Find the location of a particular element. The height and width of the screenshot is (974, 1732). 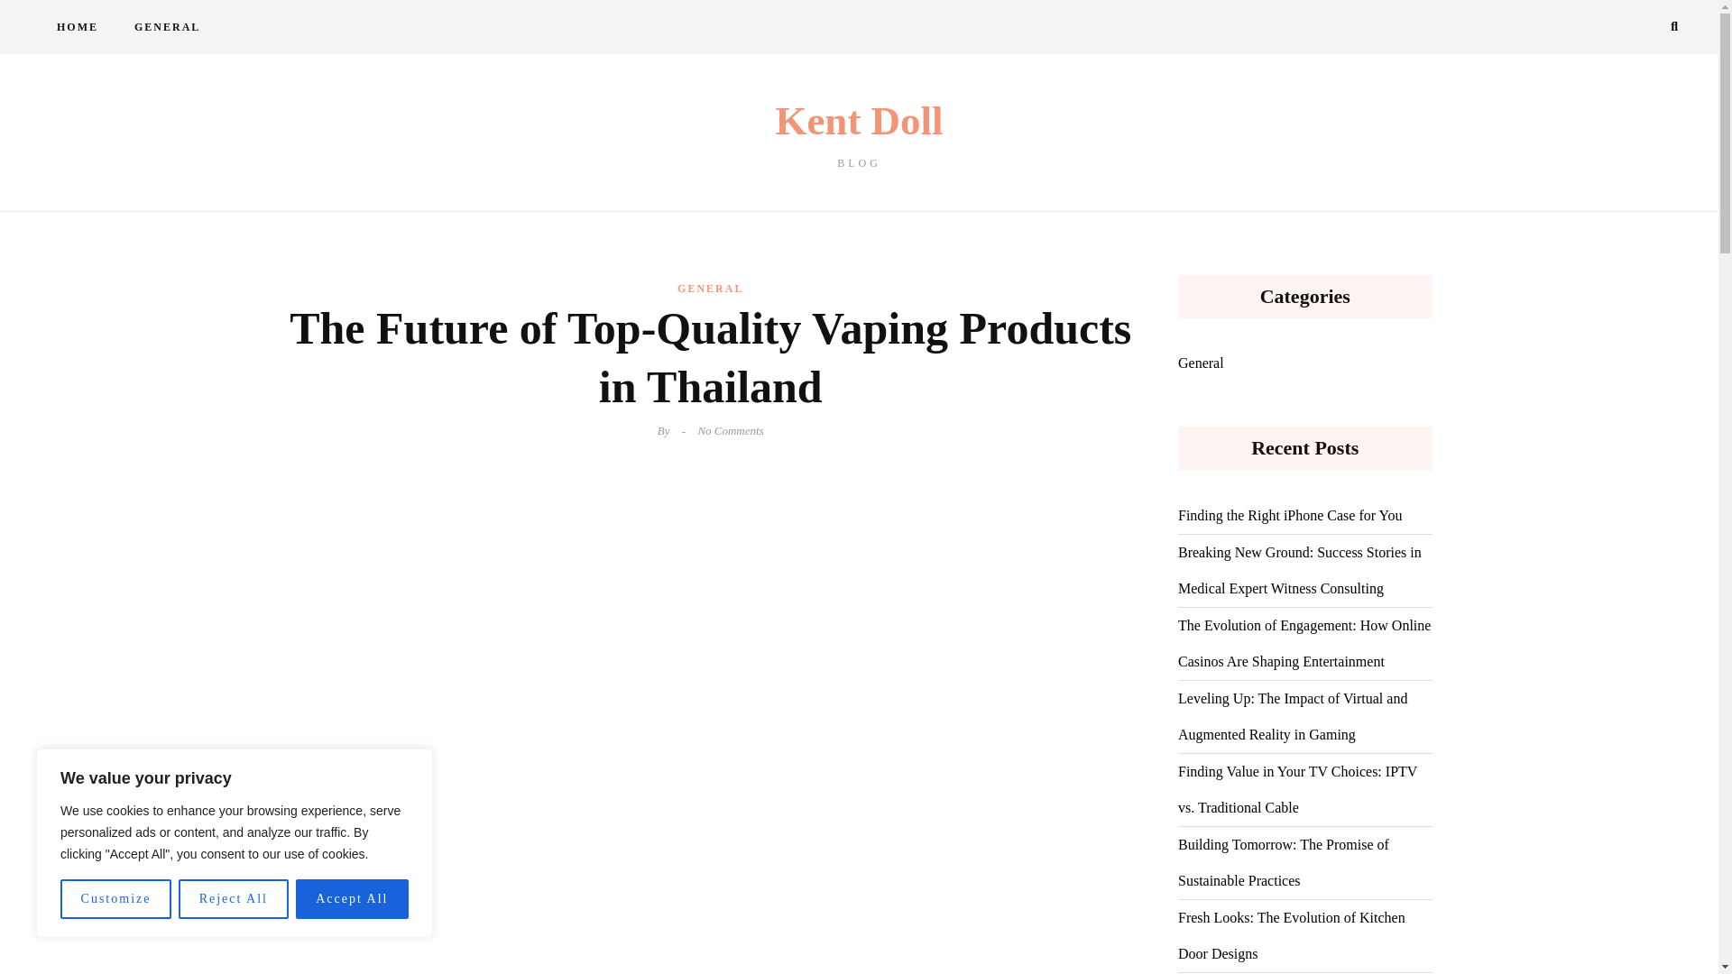

GENERAL is located at coordinates (709, 288).